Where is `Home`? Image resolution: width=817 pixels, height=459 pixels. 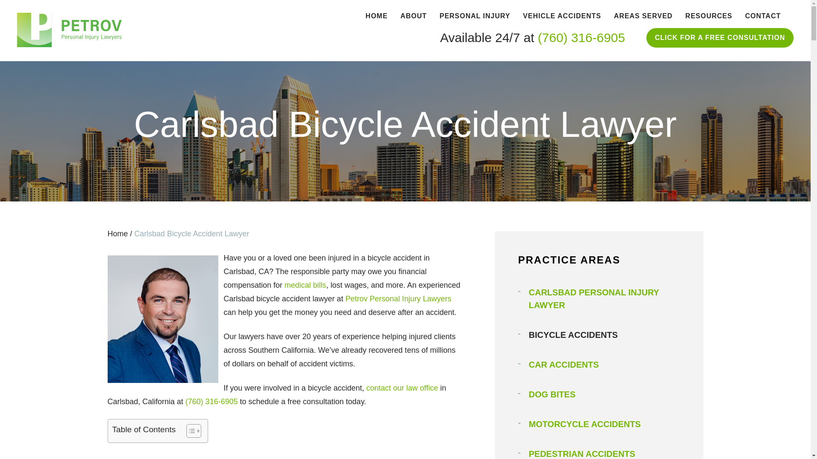 Home is located at coordinates (117, 234).